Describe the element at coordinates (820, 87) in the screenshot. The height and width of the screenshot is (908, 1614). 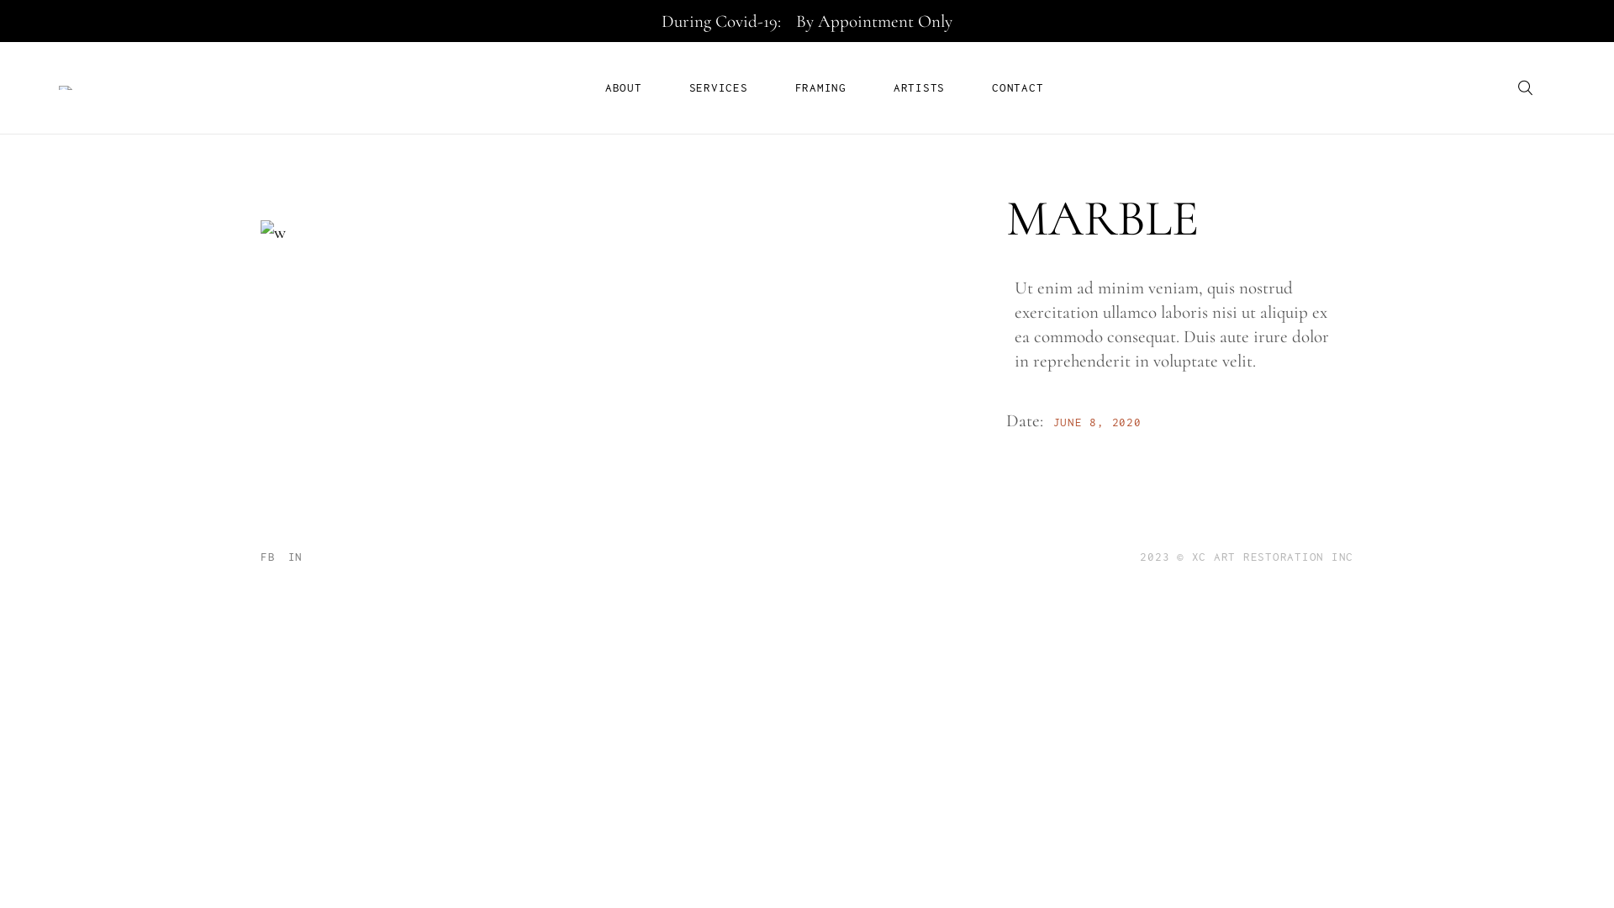
I see `FRAMING` at that location.